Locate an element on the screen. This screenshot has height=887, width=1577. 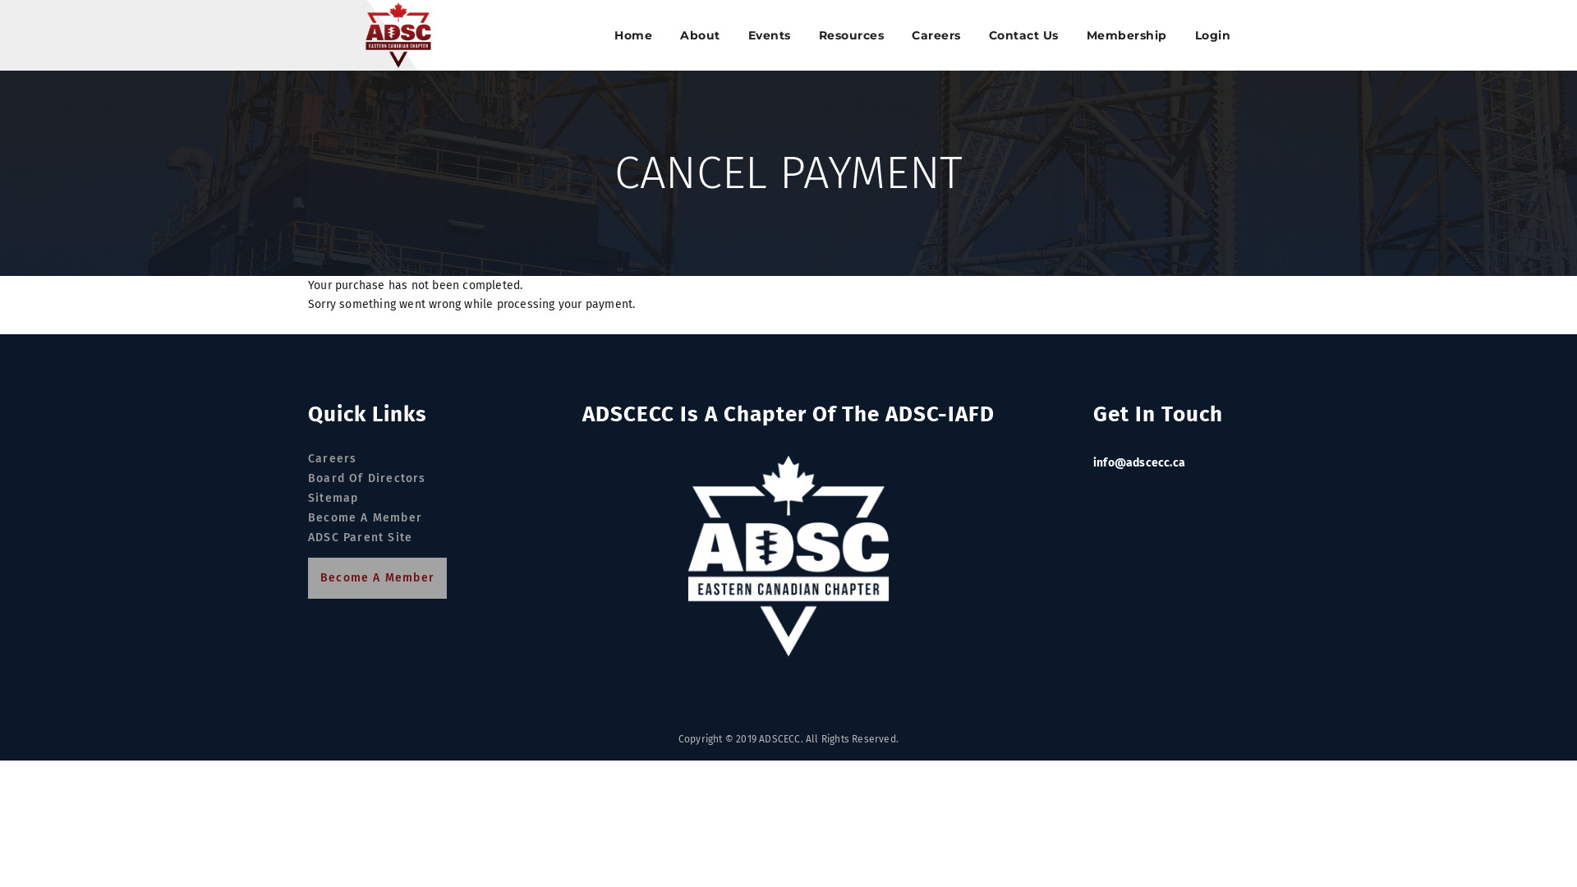
Home is located at coordinates (633, 35).